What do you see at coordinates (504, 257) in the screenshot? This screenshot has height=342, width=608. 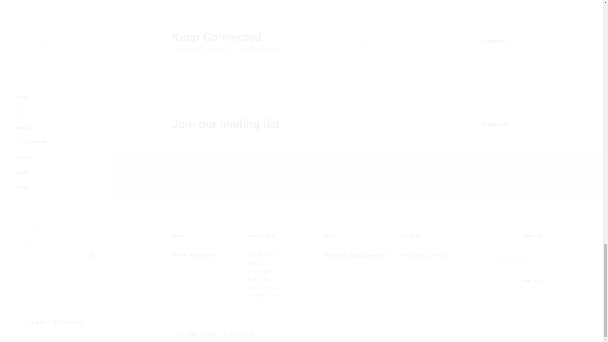 I see `Facebook` at bounding box center [504, 257].